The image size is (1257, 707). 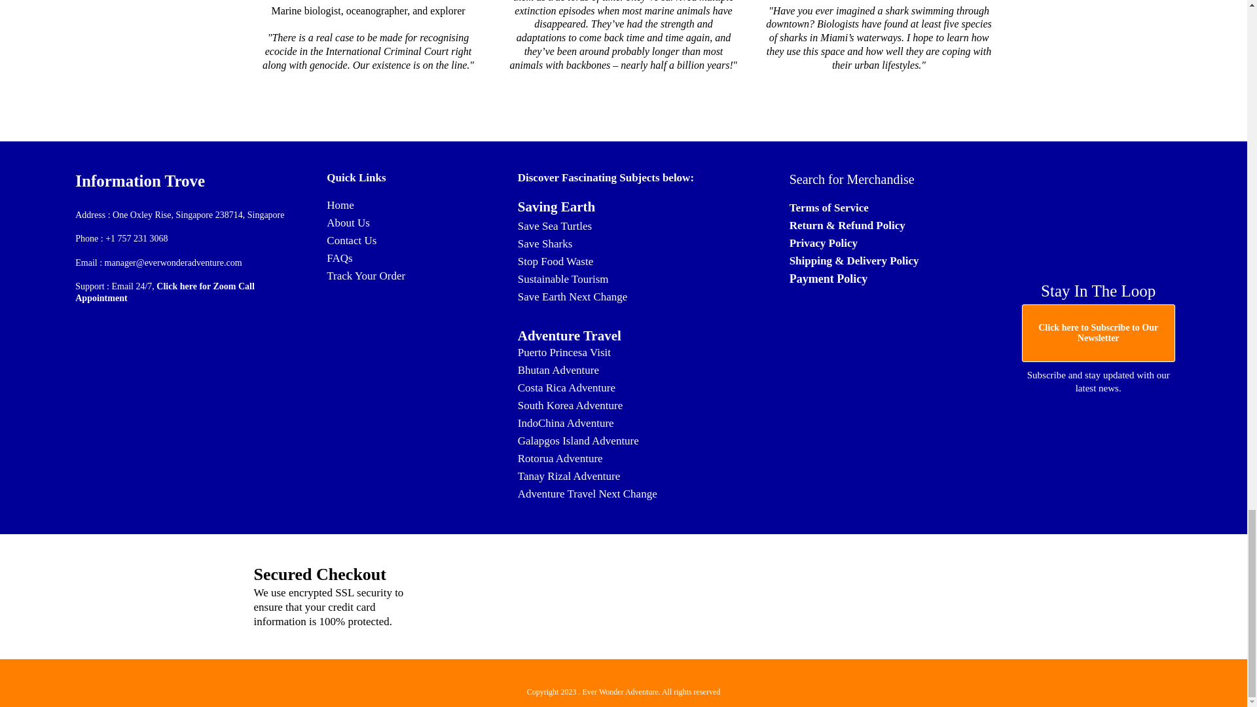 I want to click on Track Your Order, so click(x=365, y=275).